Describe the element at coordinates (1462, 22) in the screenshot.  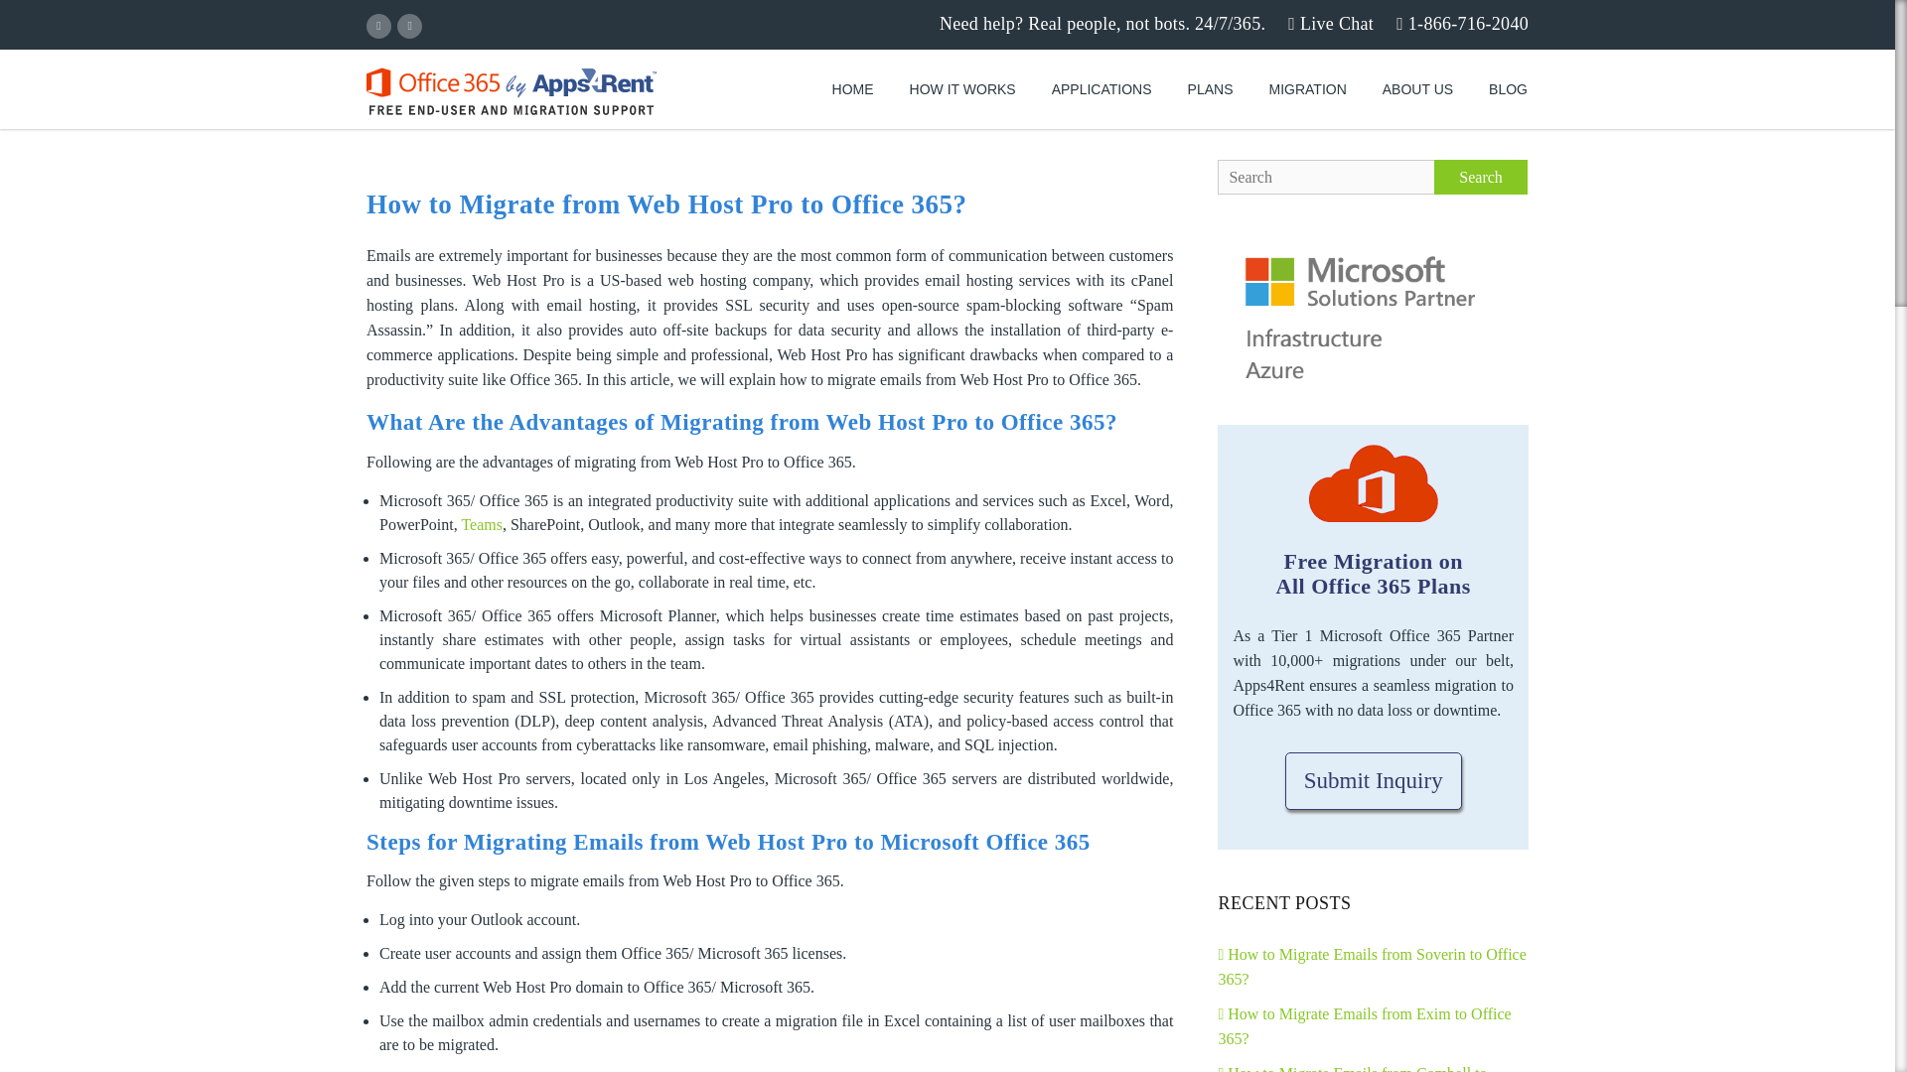
I see `1-866-716-2040` at that location.